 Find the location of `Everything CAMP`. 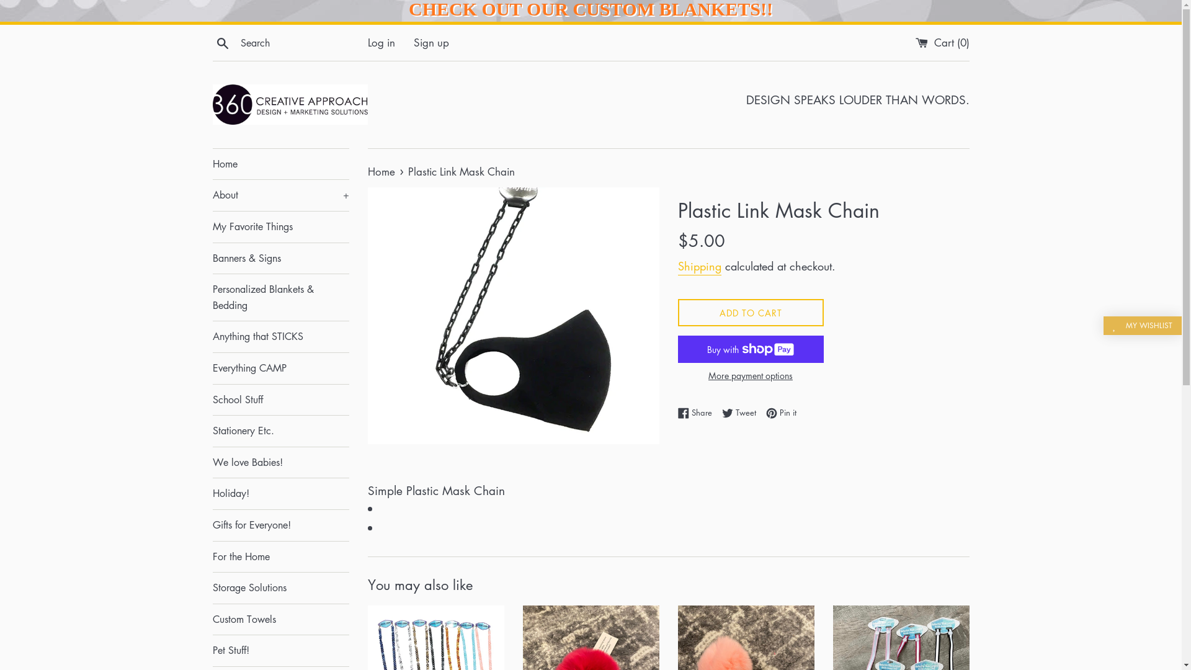

Everything CAMP is located at coordinates (280, 368).